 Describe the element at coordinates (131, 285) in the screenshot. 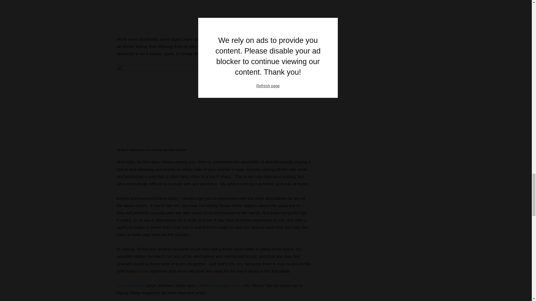

I see `Tim Cummings` at that location.